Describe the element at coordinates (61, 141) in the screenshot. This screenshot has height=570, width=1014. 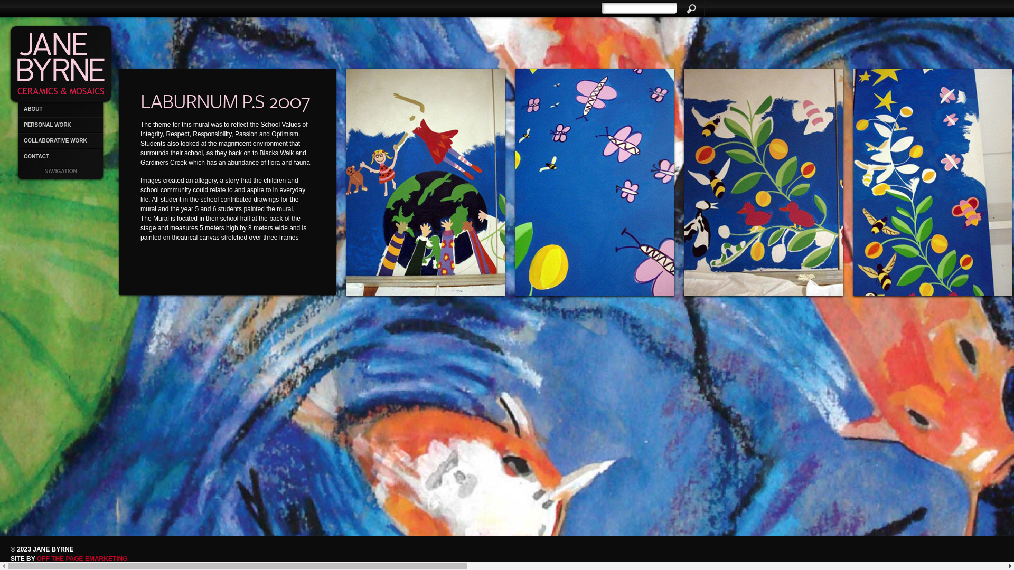
I see `COLLABORATIVE WORK` at that location.